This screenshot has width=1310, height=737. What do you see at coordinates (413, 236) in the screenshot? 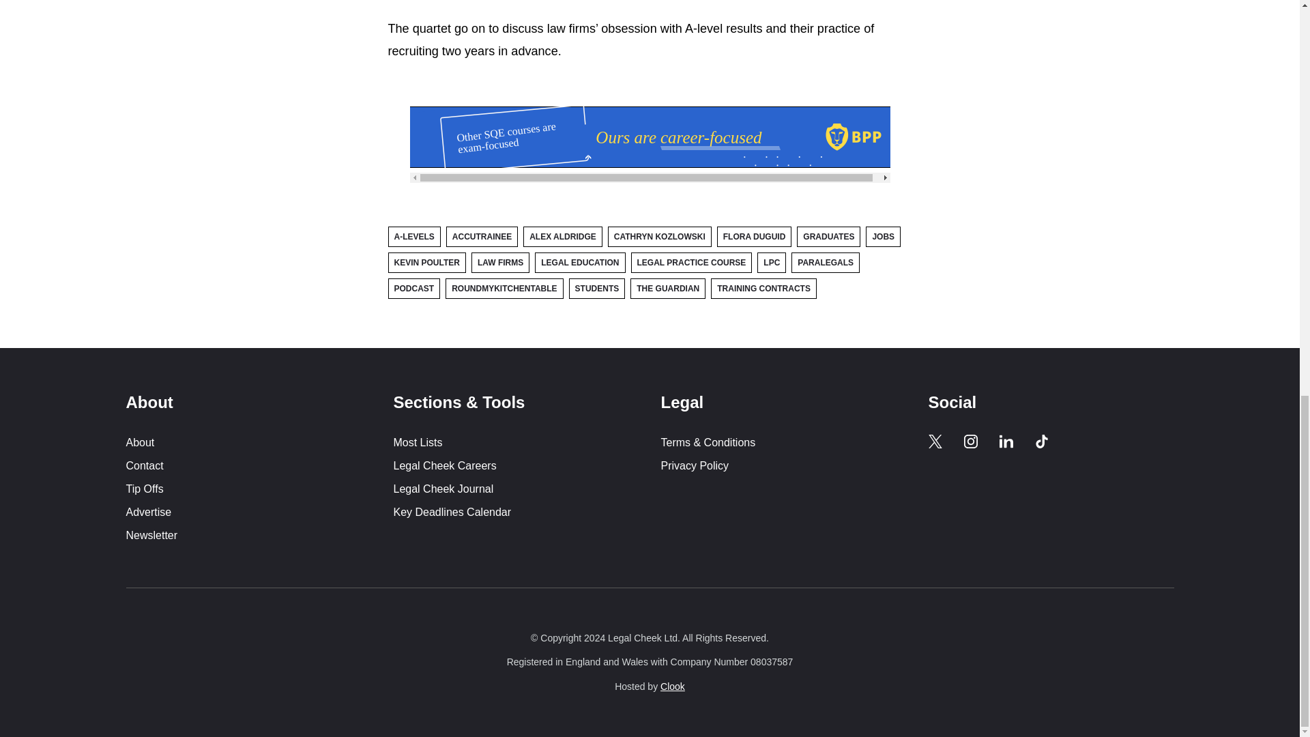
I see `A-LEVELS` at bounding box center [413, 236].